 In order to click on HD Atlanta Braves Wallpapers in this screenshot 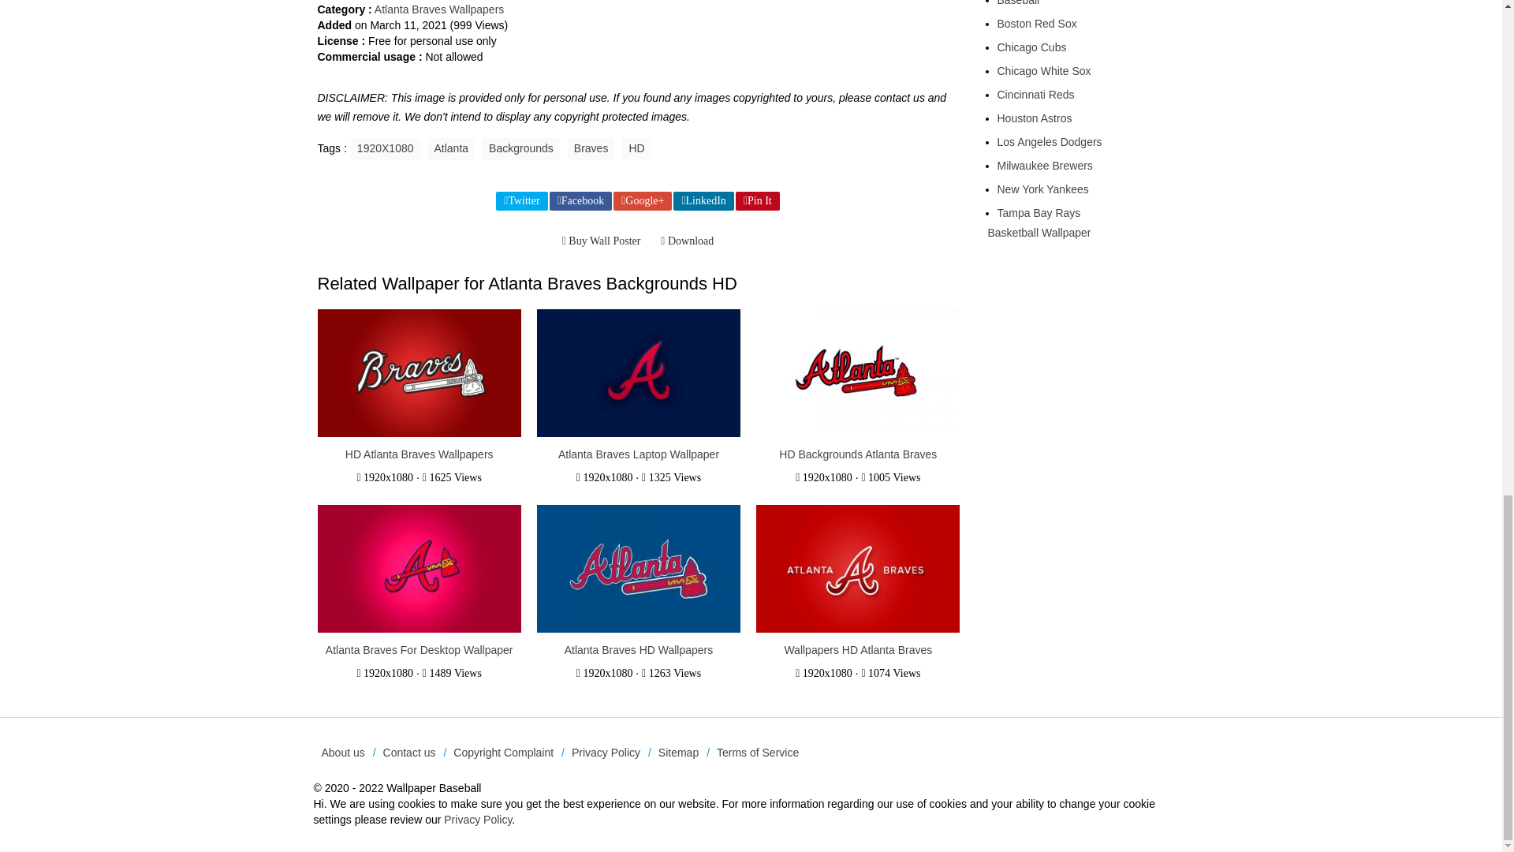, I will do `click(418, 373)`.